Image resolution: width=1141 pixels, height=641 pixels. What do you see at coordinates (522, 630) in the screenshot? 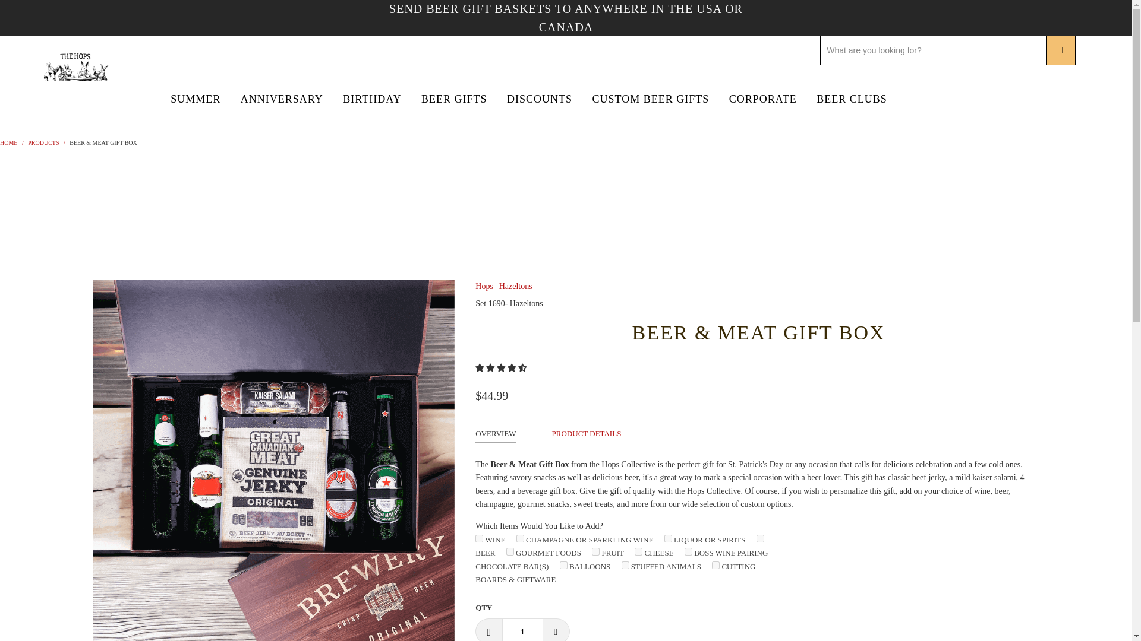
I see `1` at bounding box center [522, 630].